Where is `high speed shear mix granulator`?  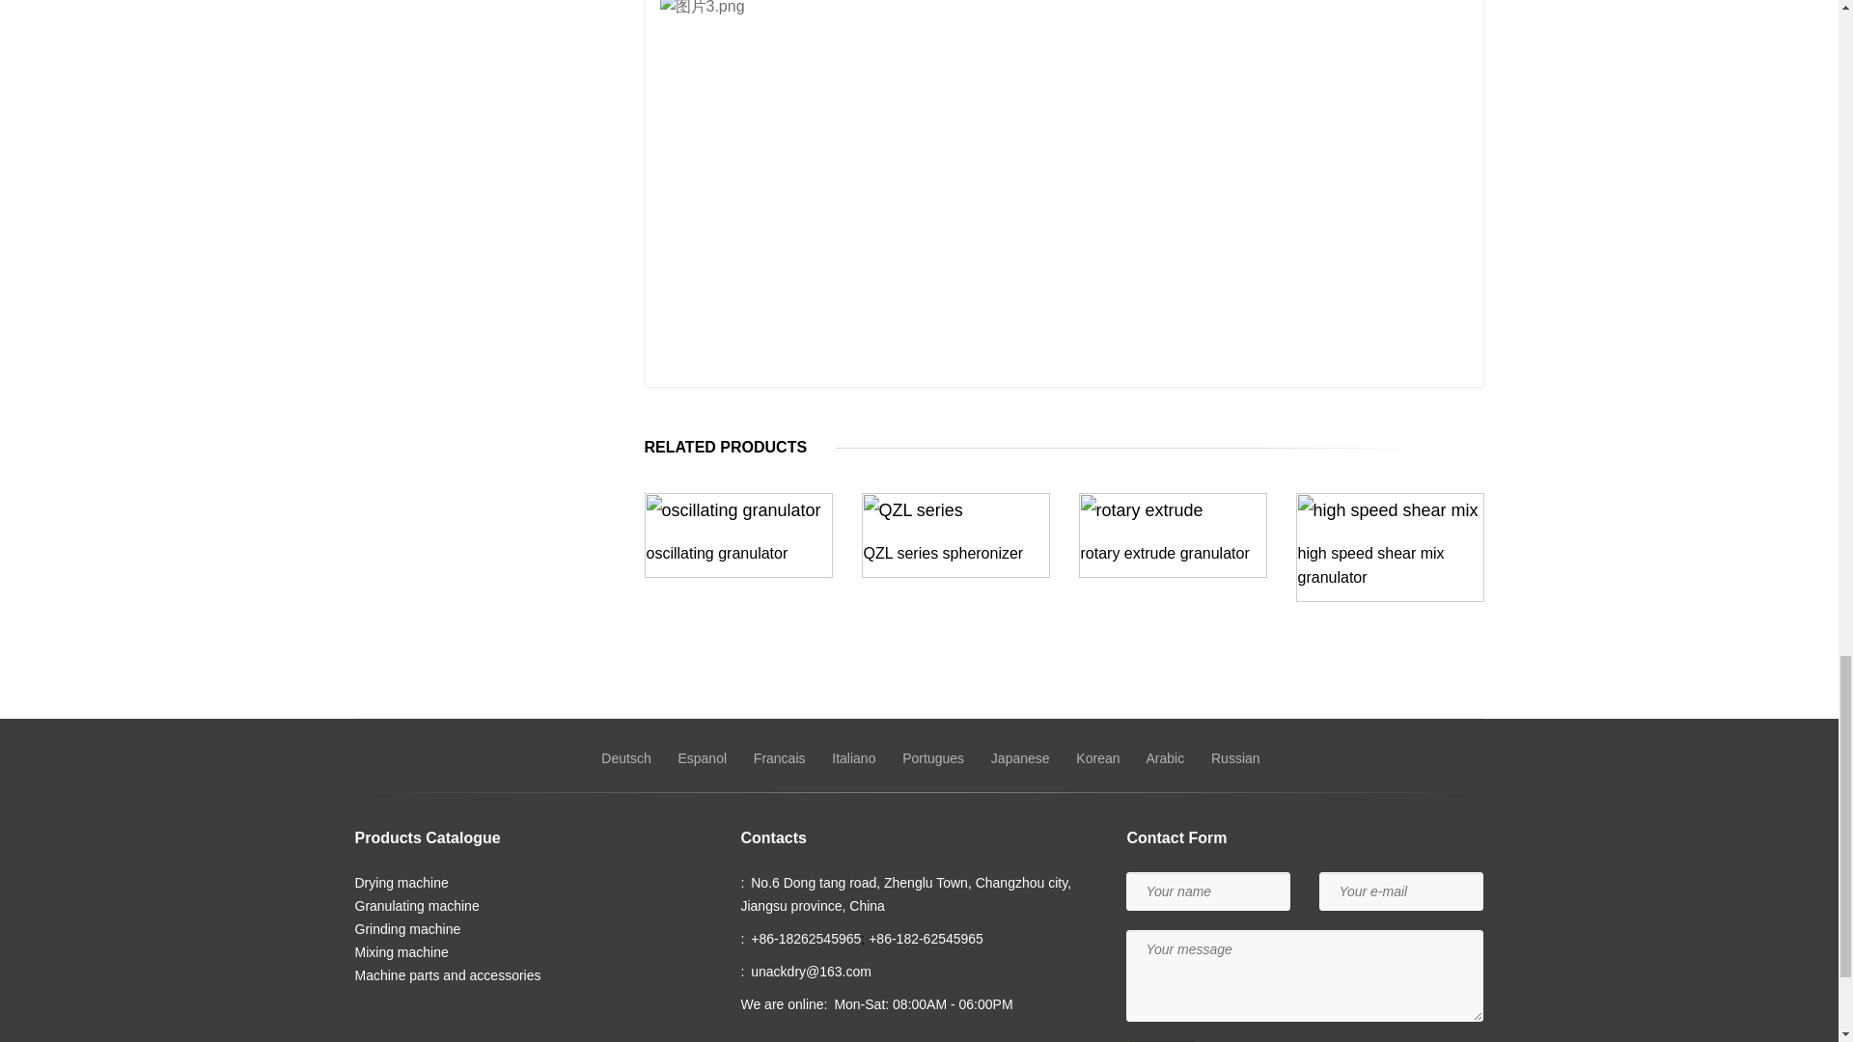
high speed shear mix granulator is located at coordinates (1370, 564).